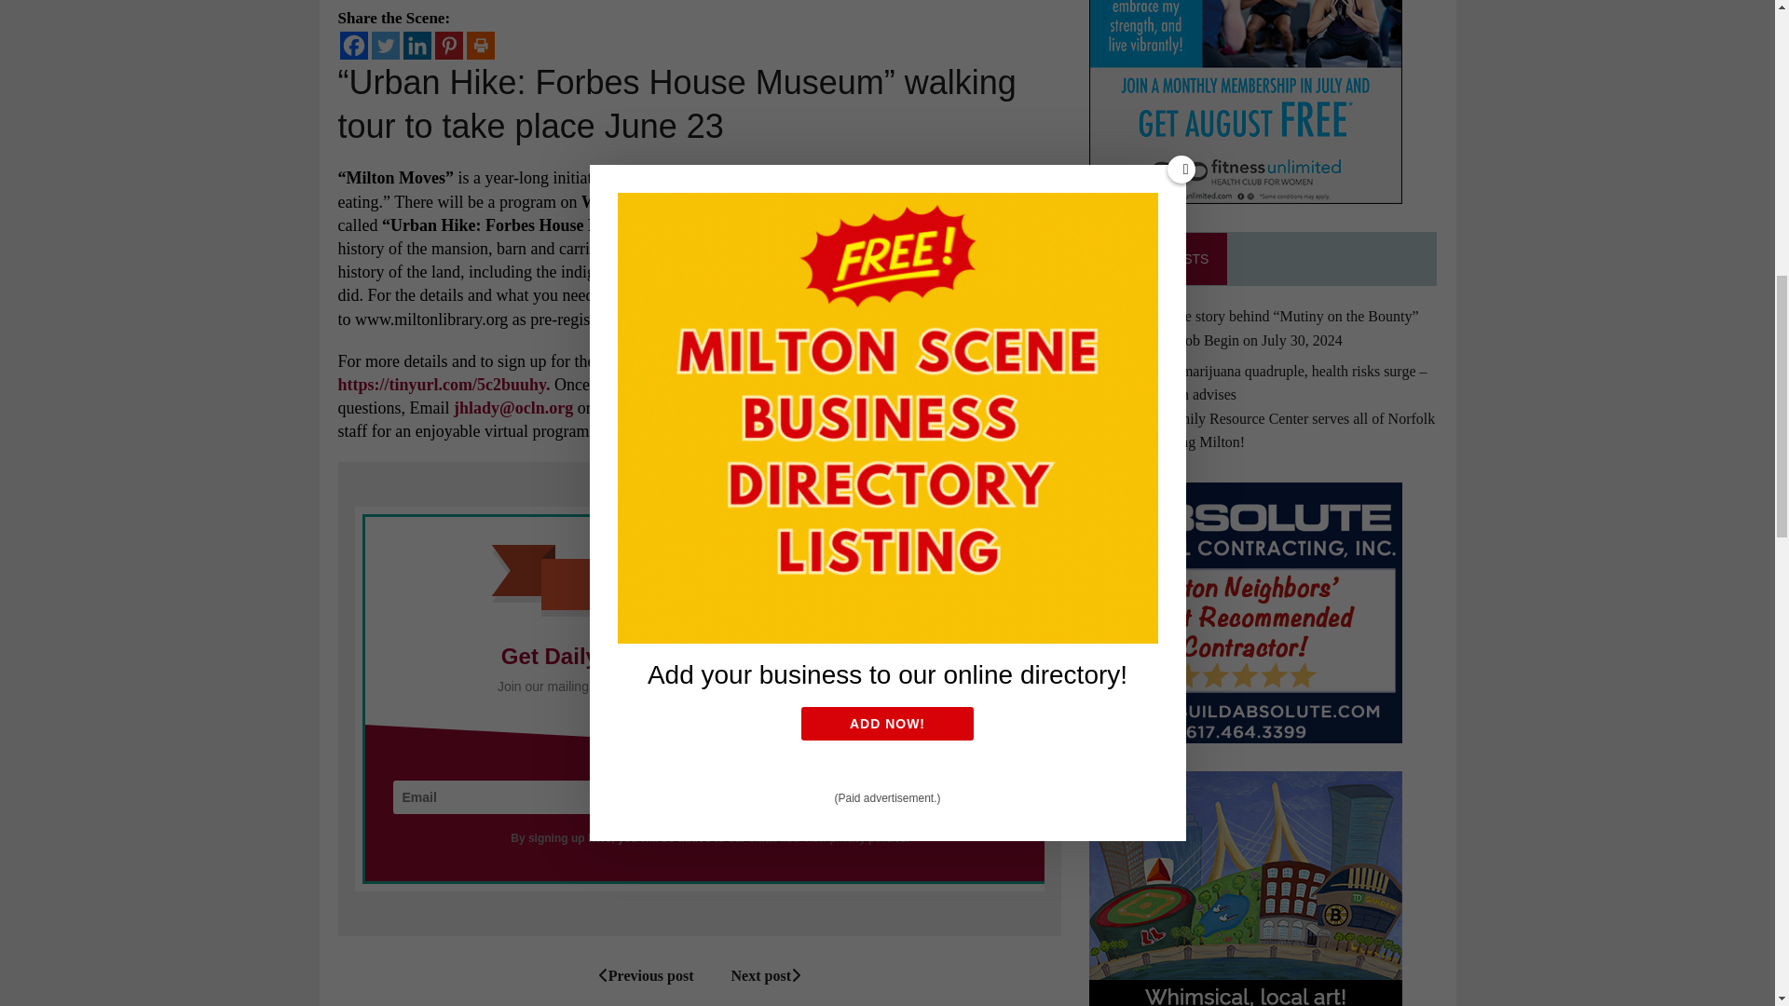 This screenshot has width=1789, height=1006. Describe the element at coordinates (447, 45) in the screenshot. I see `Pinterest` at that location.